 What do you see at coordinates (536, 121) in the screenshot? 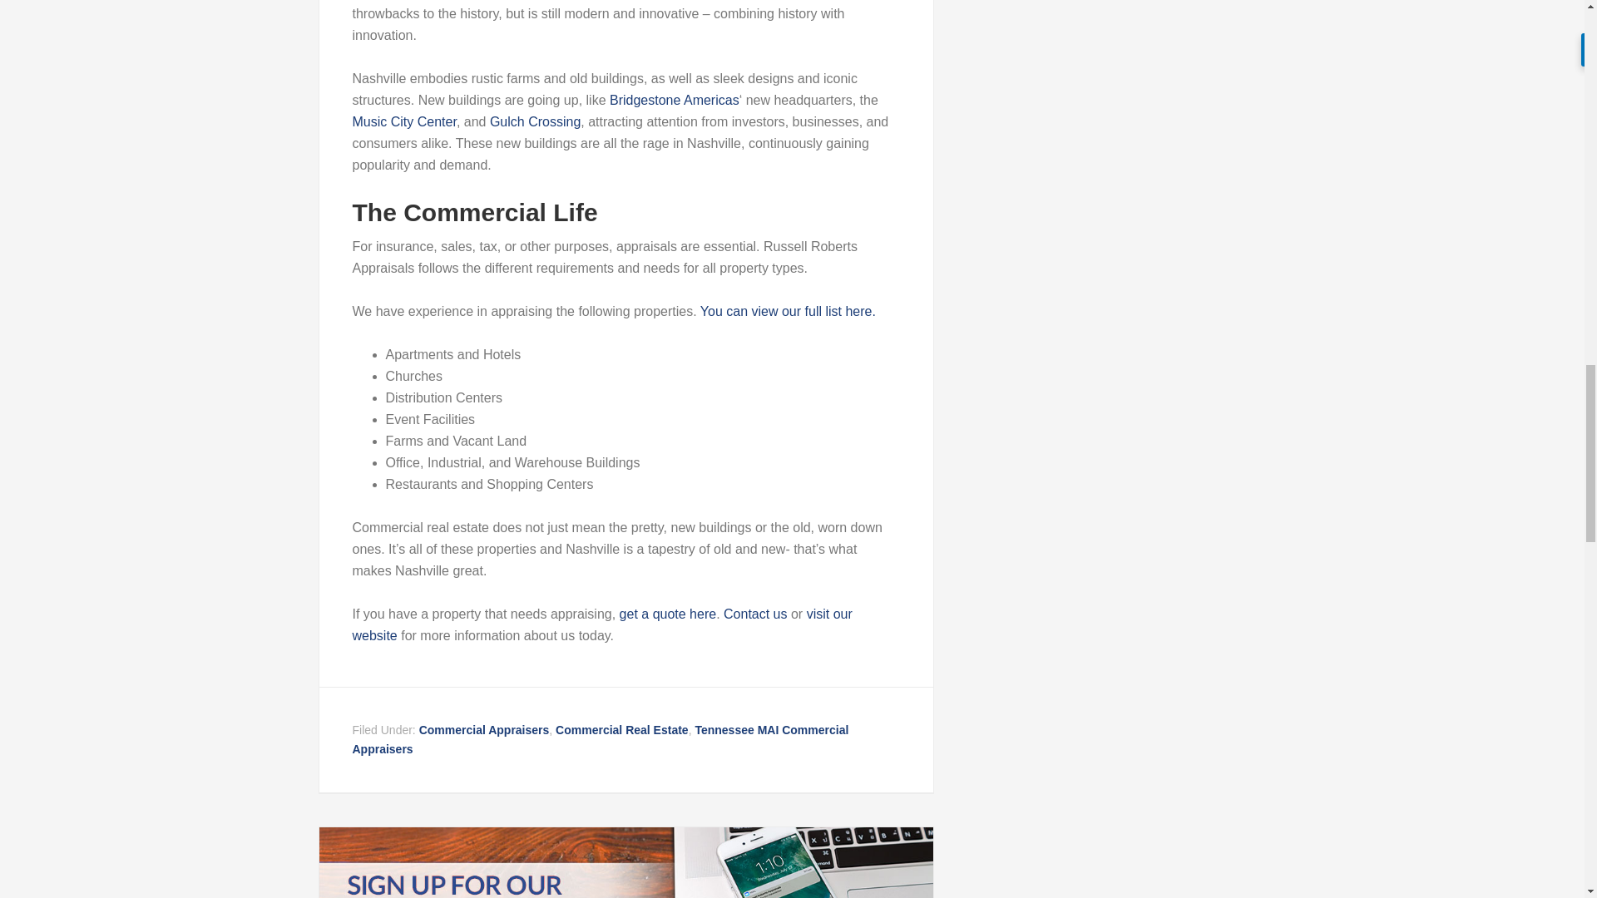
I see `Gulch Crossing` at bounding box center [536, 121].